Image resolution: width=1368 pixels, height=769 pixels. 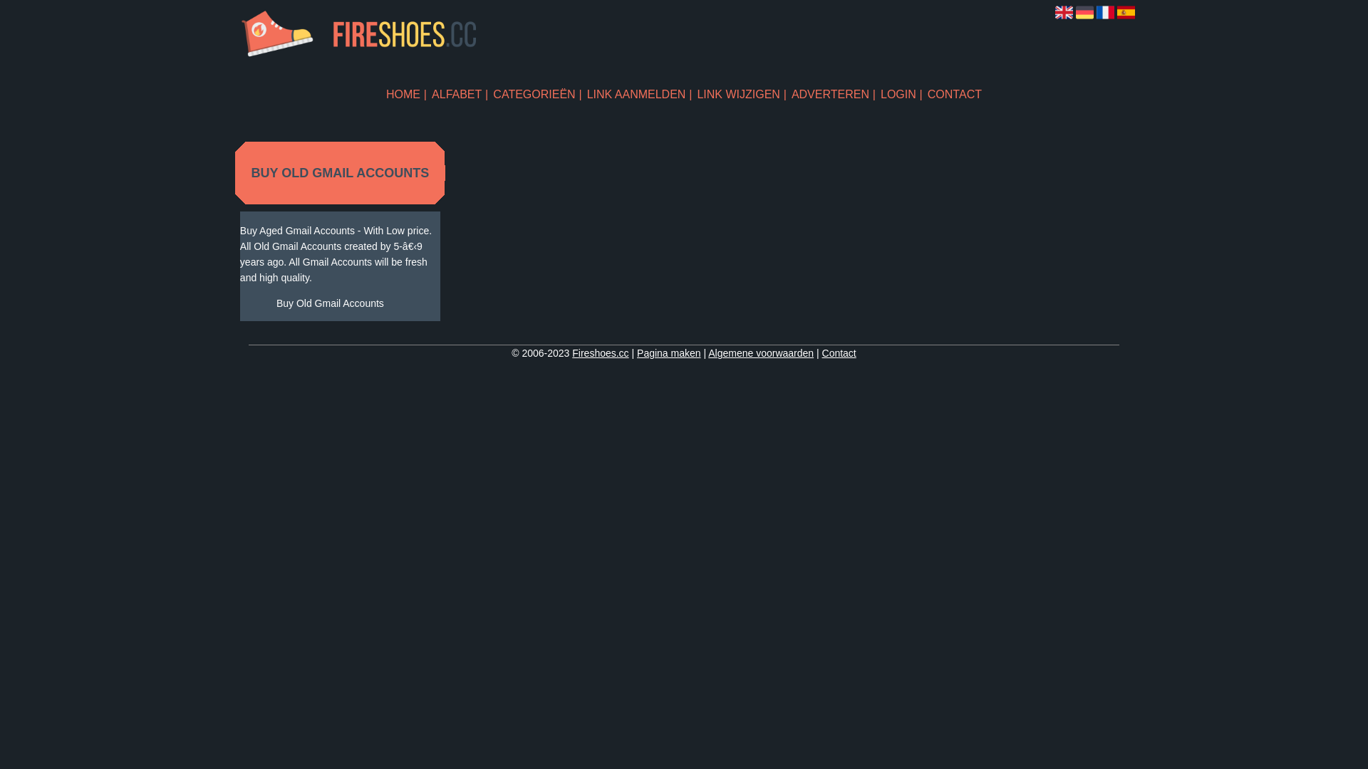 I want to click on LINK WIJZIGEN, so click(x=741, y=94).